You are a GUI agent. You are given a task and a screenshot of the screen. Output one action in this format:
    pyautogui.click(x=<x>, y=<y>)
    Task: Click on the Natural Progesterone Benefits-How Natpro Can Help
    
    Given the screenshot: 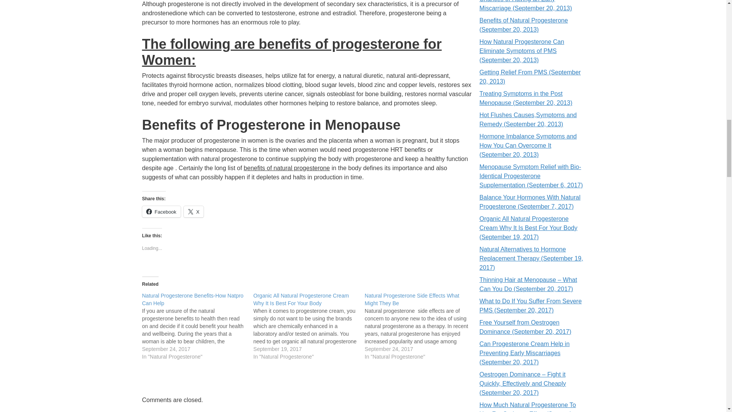 What is the action you would take?
    pyautogui.click(x=197, y=326)
    